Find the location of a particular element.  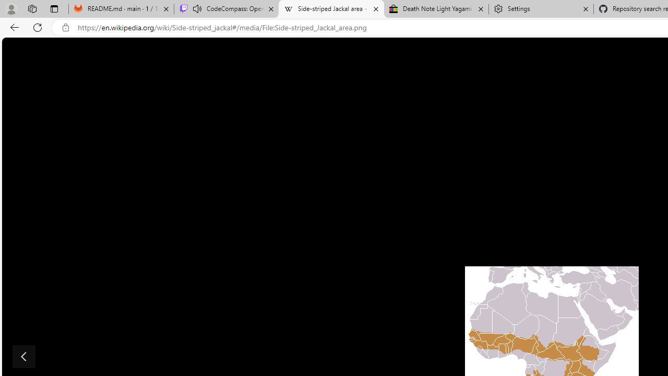

Mute tab is located at coordinates (197, 8).